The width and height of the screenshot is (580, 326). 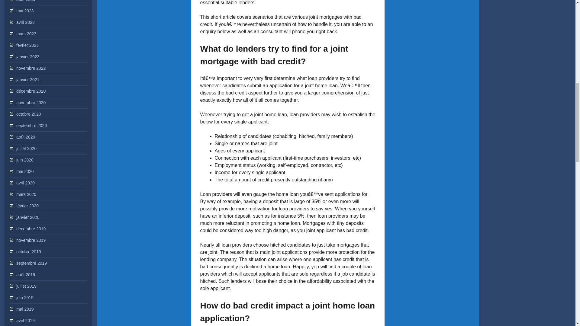 I want to click on janvier 2021, so click(x=28, y=80).